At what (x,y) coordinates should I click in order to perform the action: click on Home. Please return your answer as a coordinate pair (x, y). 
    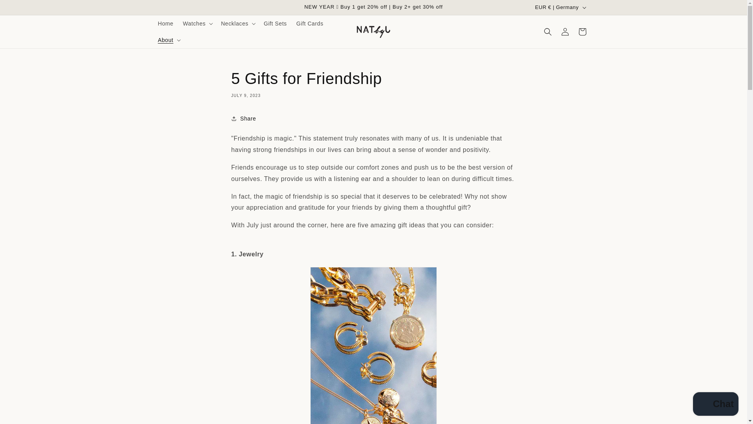
    Looking at the image, I should click on (165, 24).